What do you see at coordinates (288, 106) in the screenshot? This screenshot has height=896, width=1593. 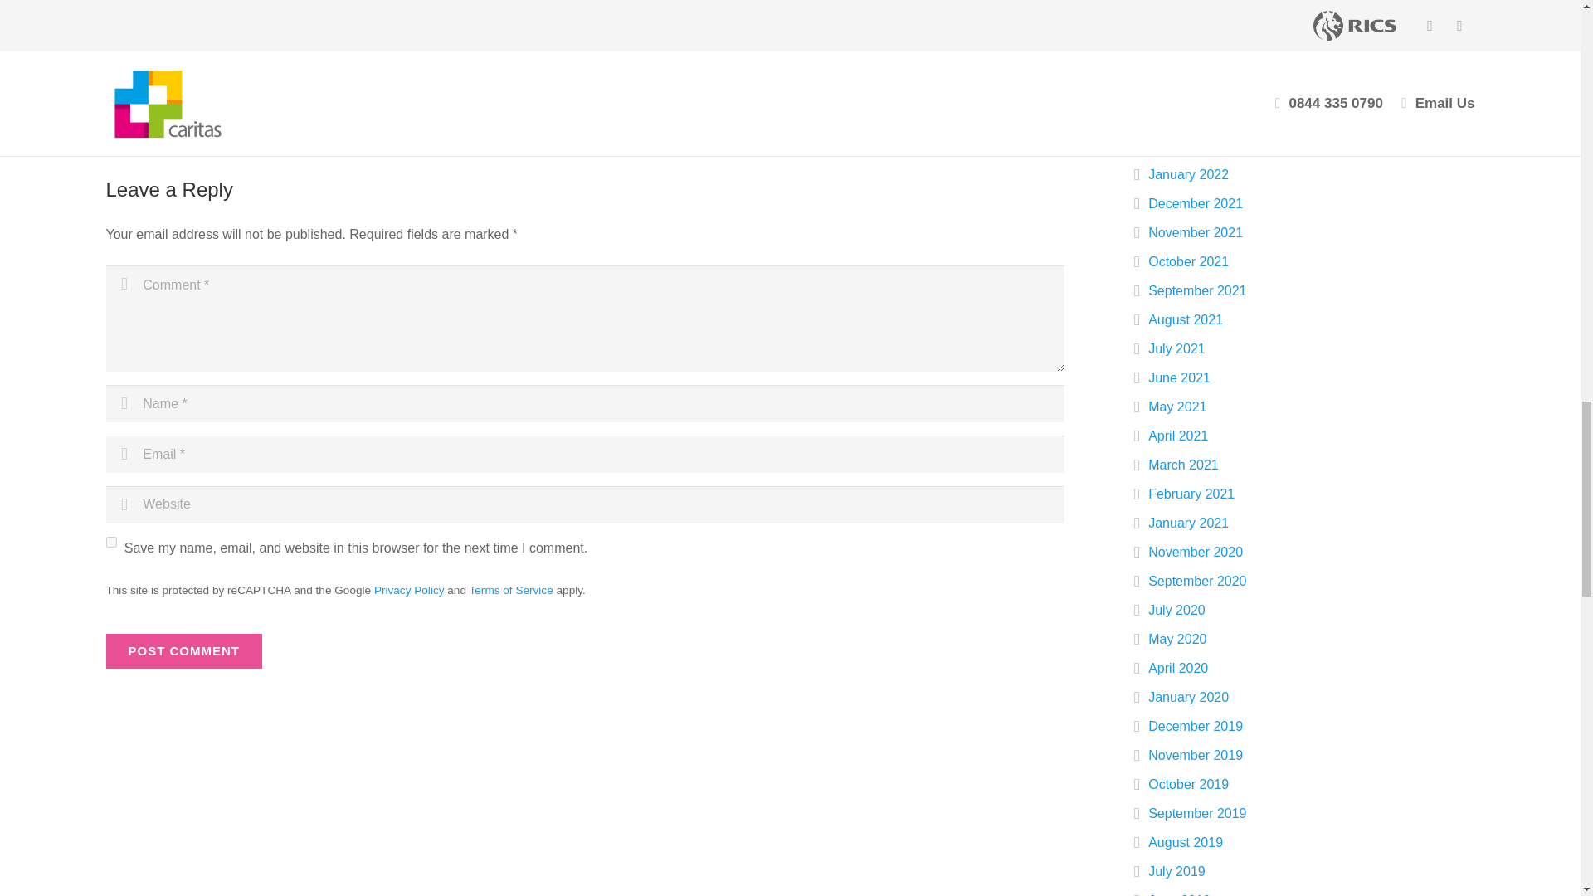 I see `Caritas team member conquers the Thames Path Mighty Hike` at bounding box center [288, 106].